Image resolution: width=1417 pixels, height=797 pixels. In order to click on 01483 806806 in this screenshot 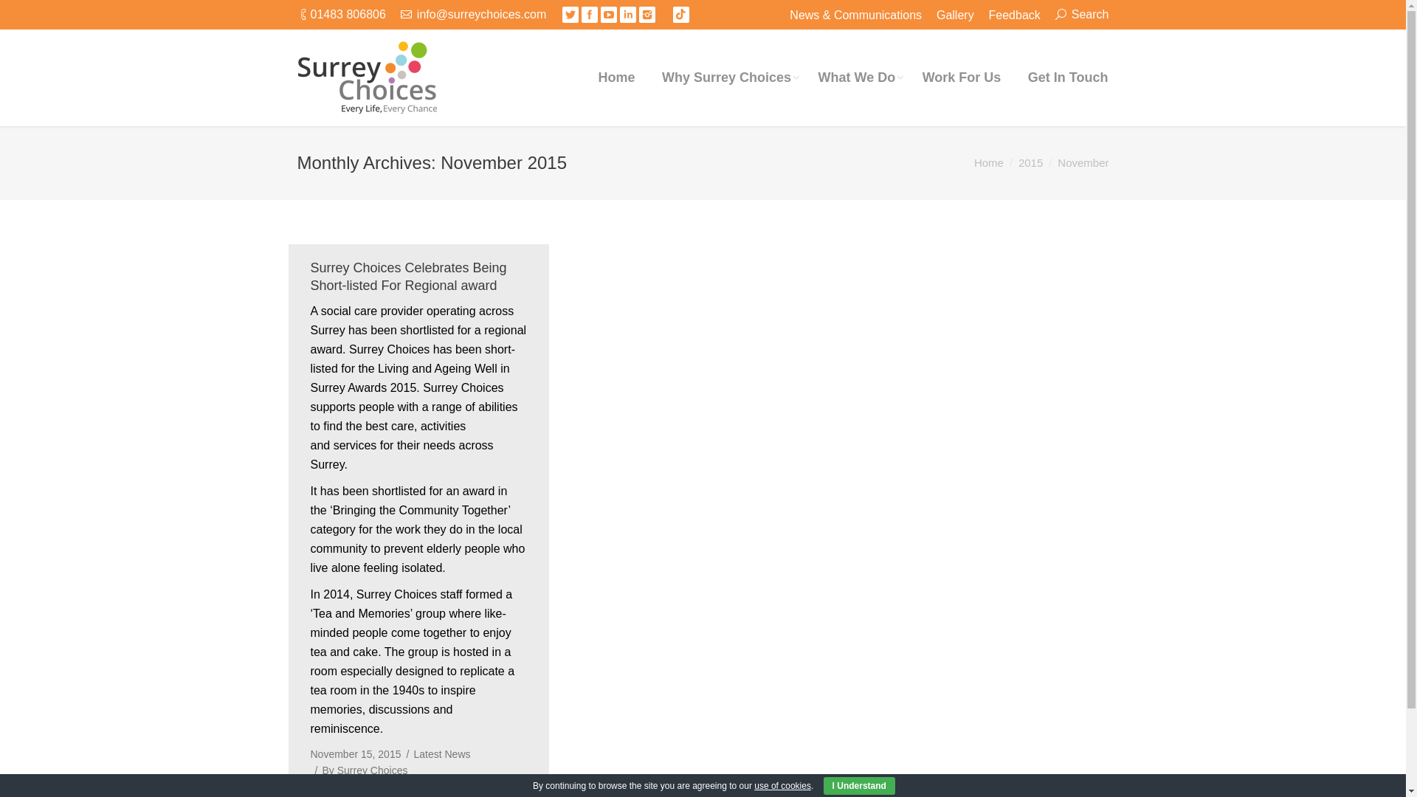, I will do `click(348, 14)`.